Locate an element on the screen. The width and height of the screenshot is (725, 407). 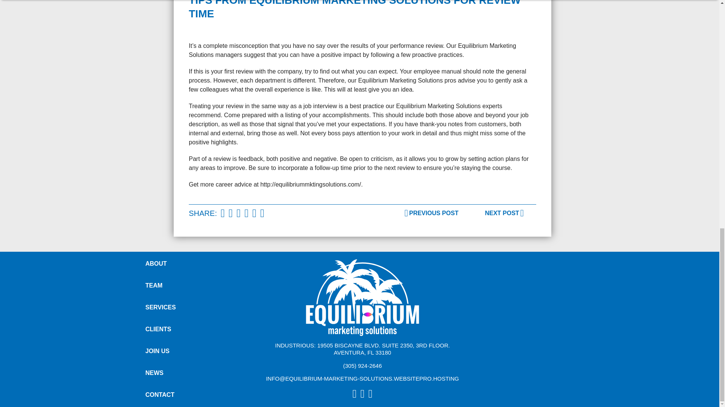
Equilibrium Marketing Solutions is located at coordinates (362, 298).